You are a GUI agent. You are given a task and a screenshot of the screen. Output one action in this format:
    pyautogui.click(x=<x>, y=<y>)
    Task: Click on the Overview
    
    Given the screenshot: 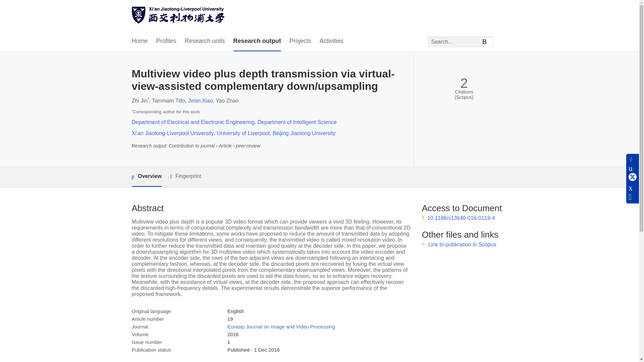 What is the action you would take?
    pyautogui.click(x=146, y=177)
    